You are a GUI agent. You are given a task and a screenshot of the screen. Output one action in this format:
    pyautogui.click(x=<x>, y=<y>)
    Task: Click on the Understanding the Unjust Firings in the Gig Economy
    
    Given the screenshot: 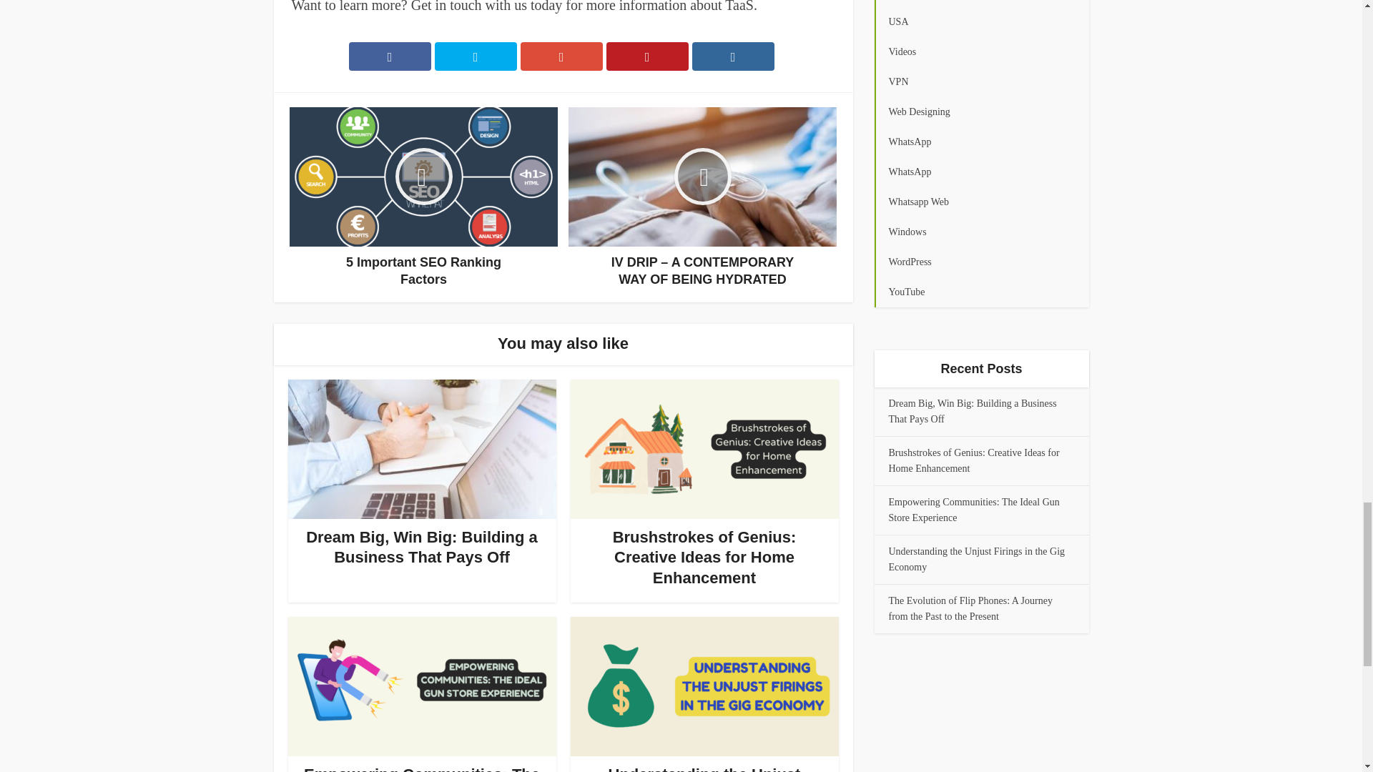 What is the action you would take?
    pyautogui.click(x=704, y=769)
    